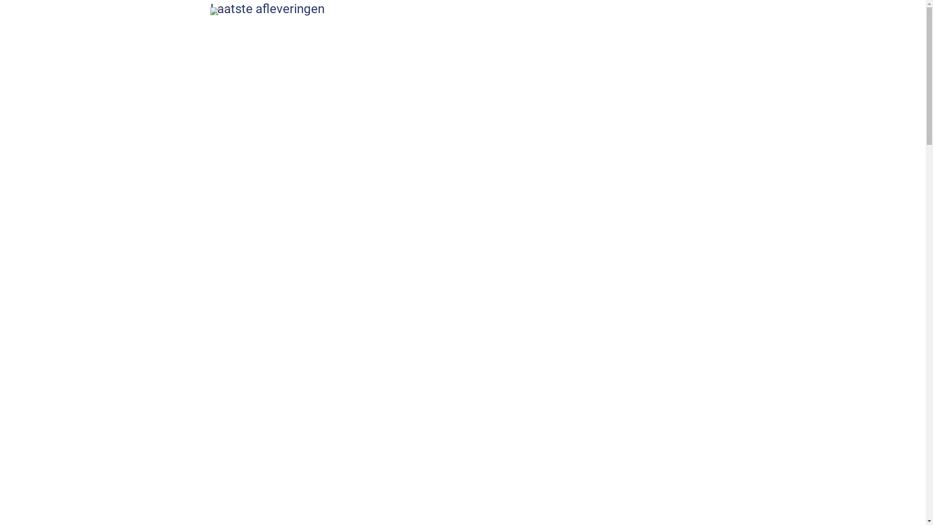 This screenshot has width=933, height=525. Describe the element at coordinates (664, 34) in the screenshot. I see `Instagram` at that location.